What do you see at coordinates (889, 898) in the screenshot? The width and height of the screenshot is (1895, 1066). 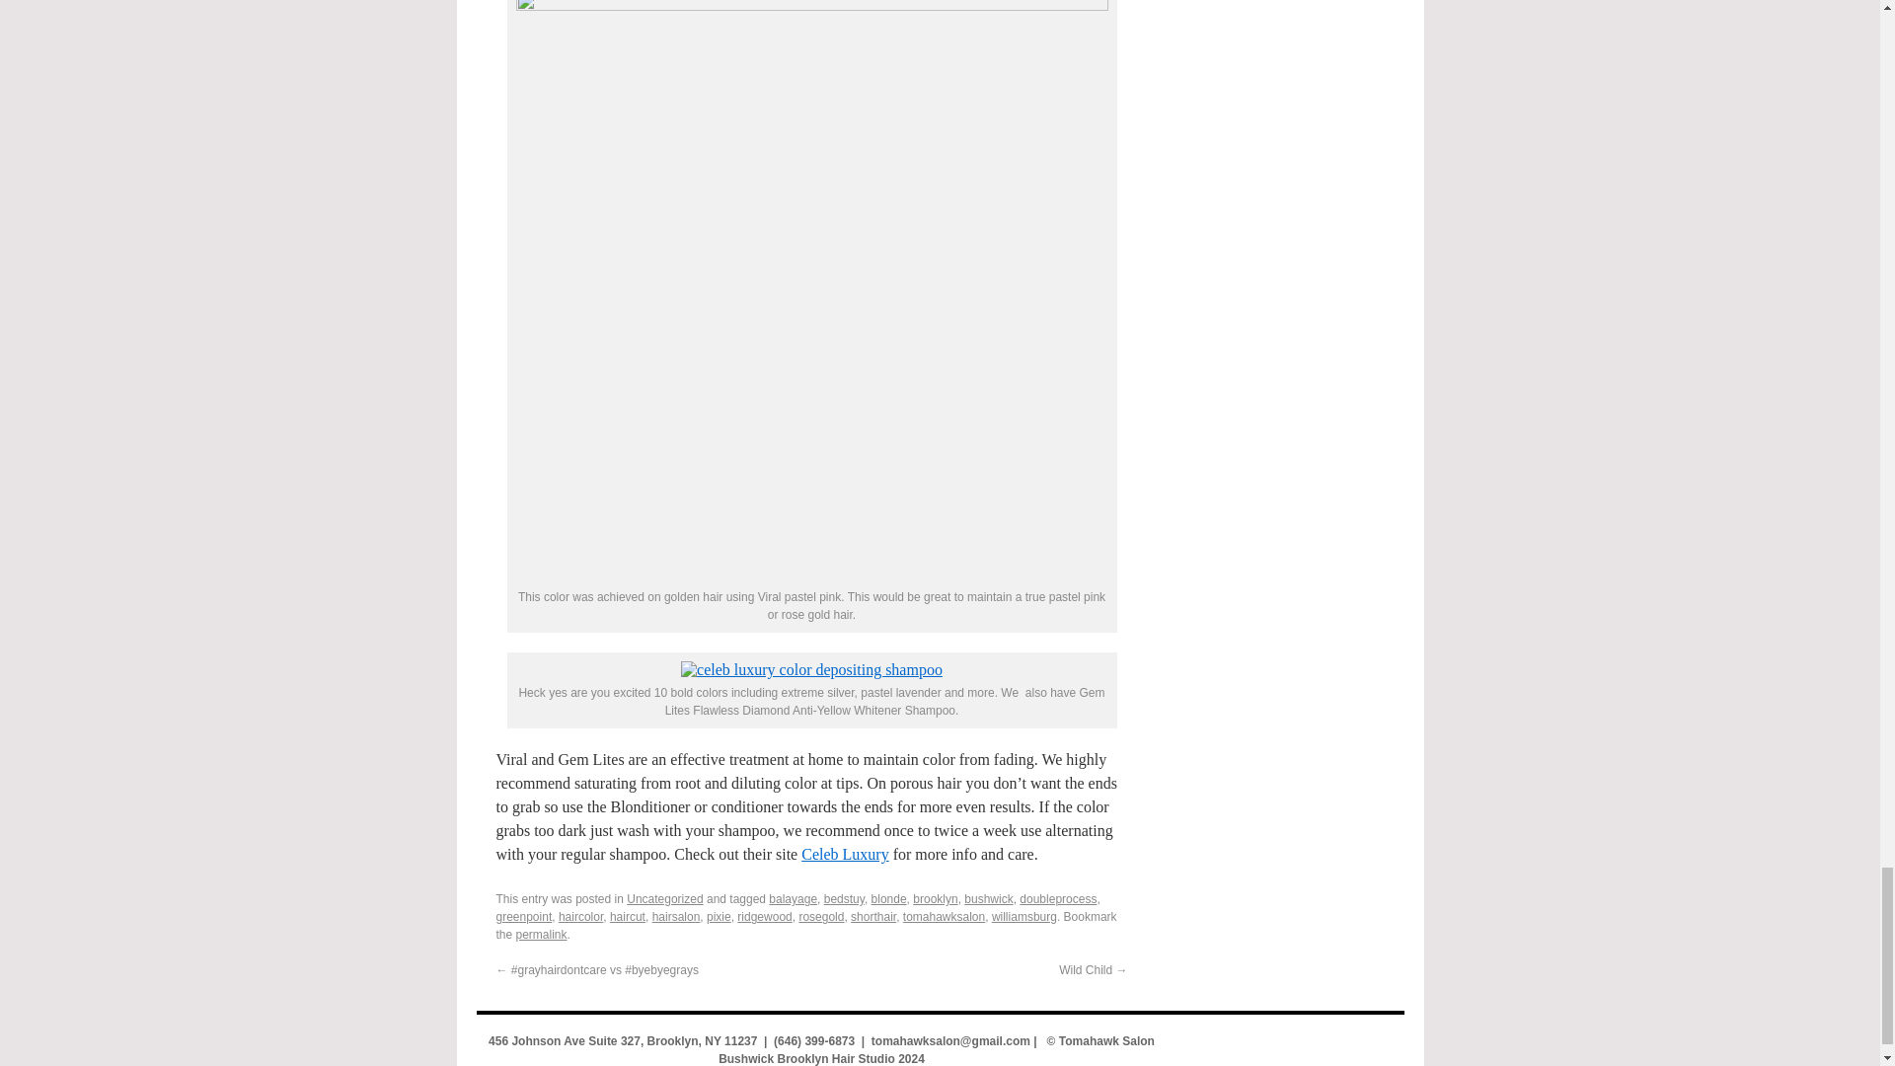 I see `blonde` at bounding box center [889, 898].